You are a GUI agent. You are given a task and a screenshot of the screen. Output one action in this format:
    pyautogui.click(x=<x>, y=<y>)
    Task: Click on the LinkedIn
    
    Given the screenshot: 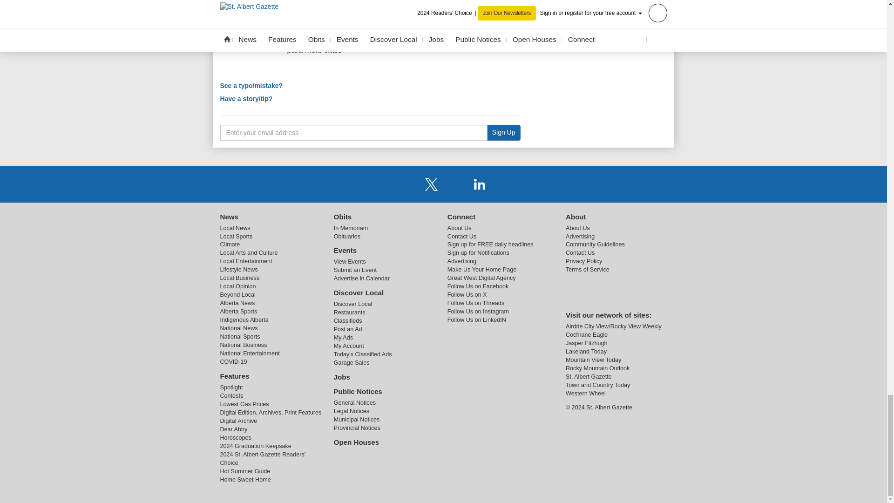 What is the action you would take?
    pyautogui.click(x=480, y=184)
    